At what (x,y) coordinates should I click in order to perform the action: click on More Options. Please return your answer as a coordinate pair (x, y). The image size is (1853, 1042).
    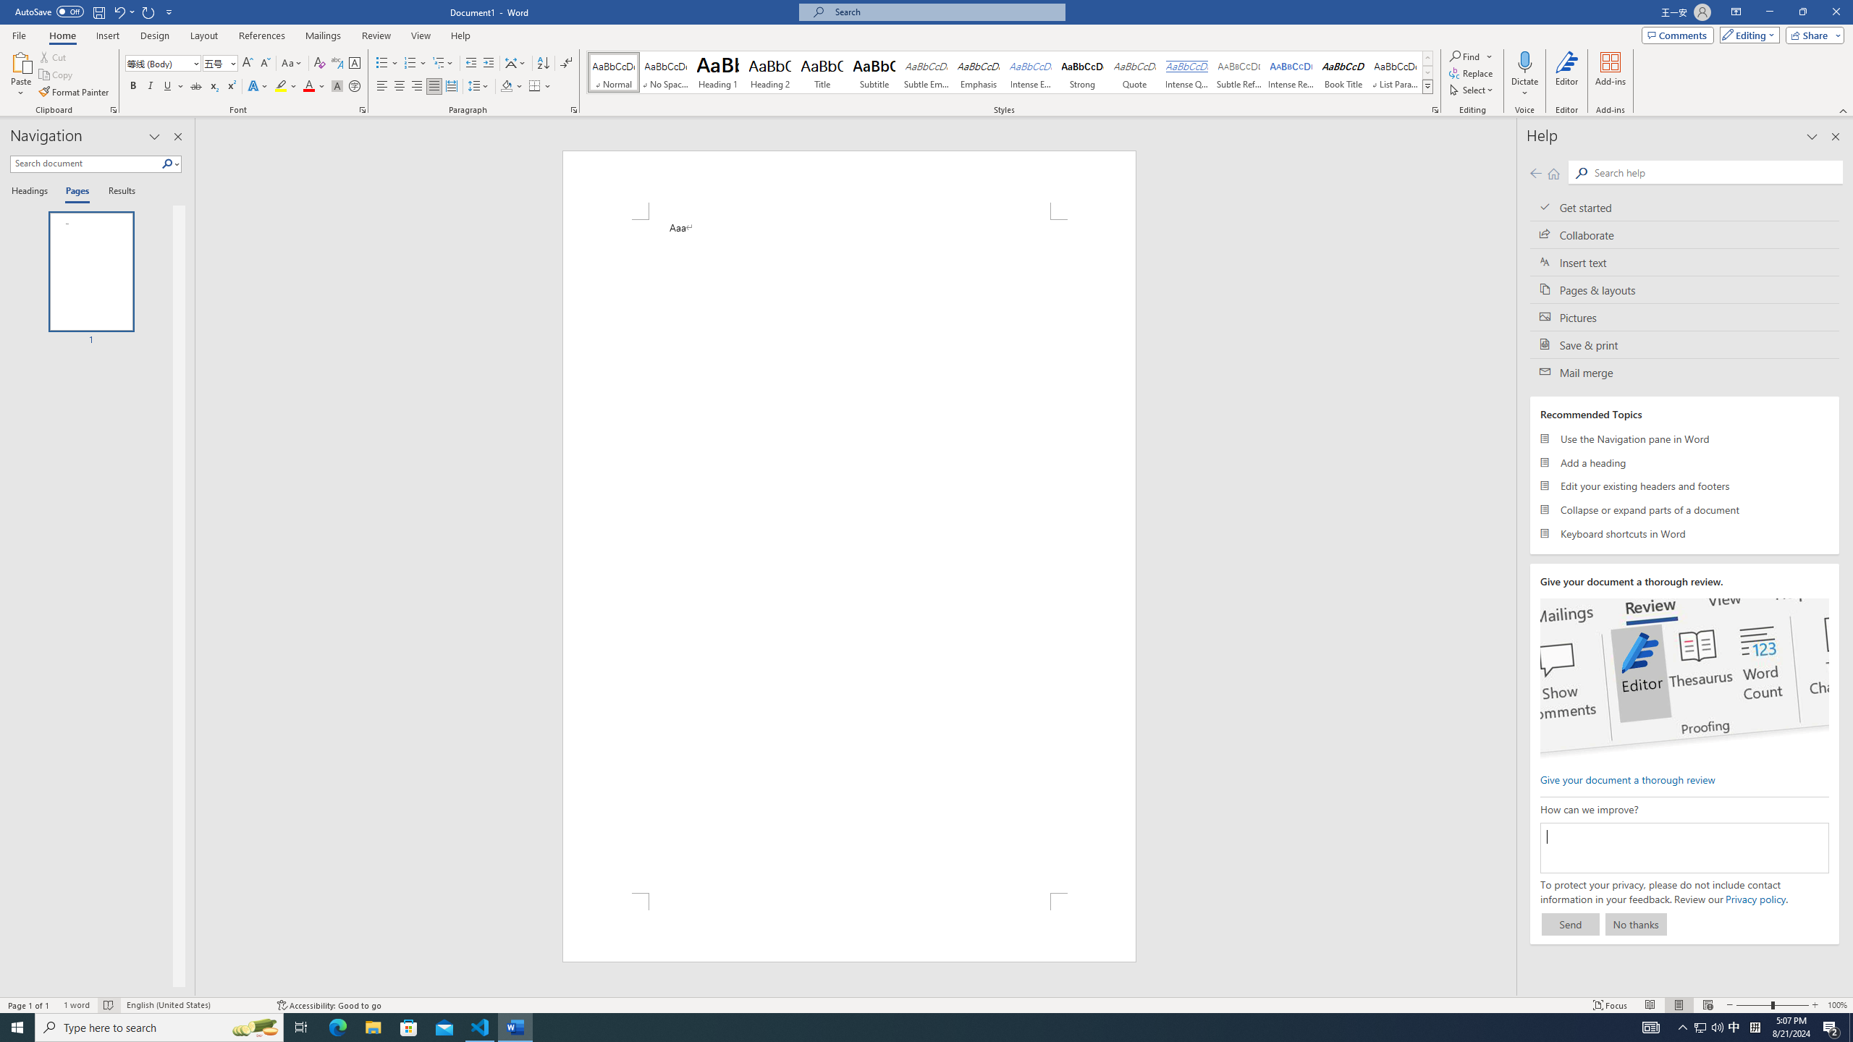
    Looking at the image, I should click on (1524, 88).